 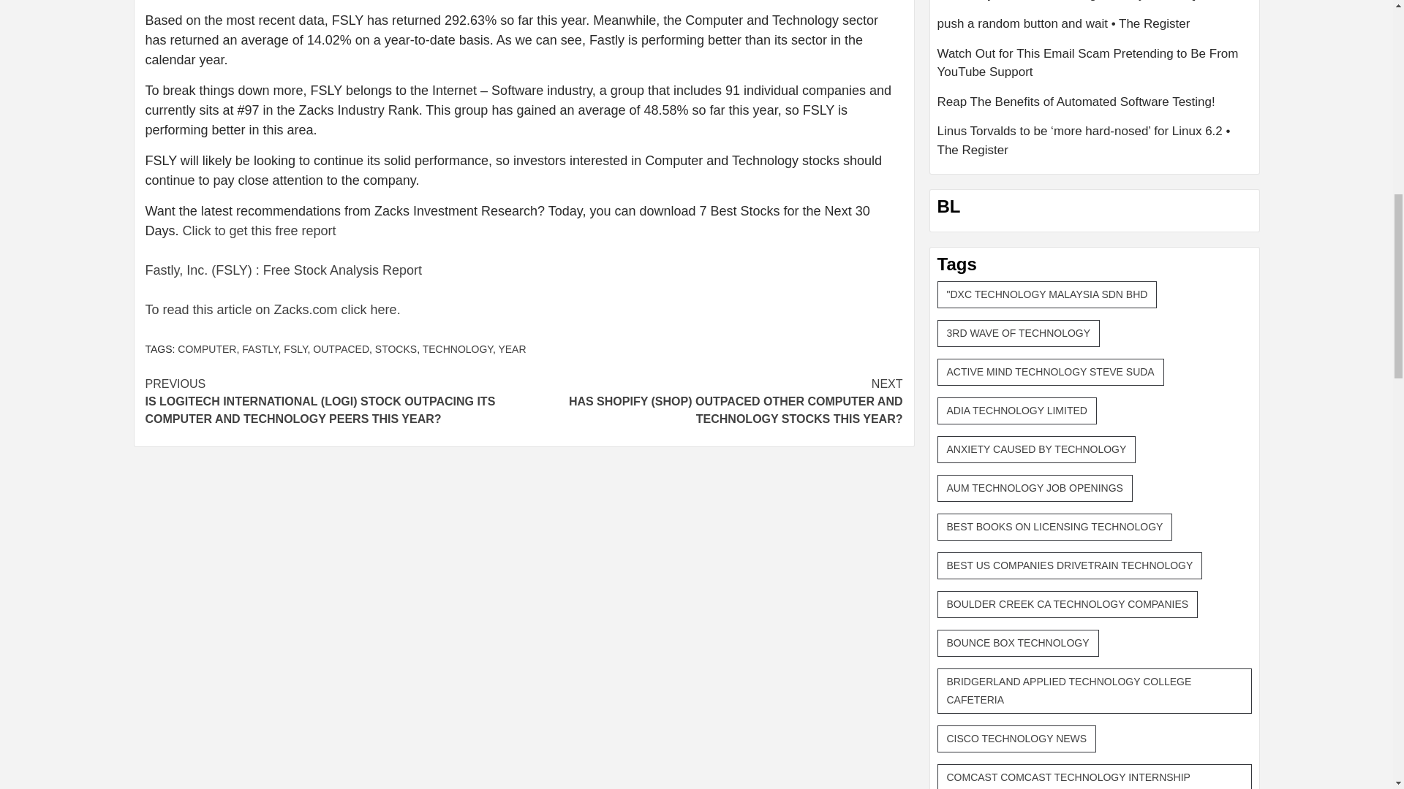 I want to click on TECHNOLOGY, so click(x=457, y=349).